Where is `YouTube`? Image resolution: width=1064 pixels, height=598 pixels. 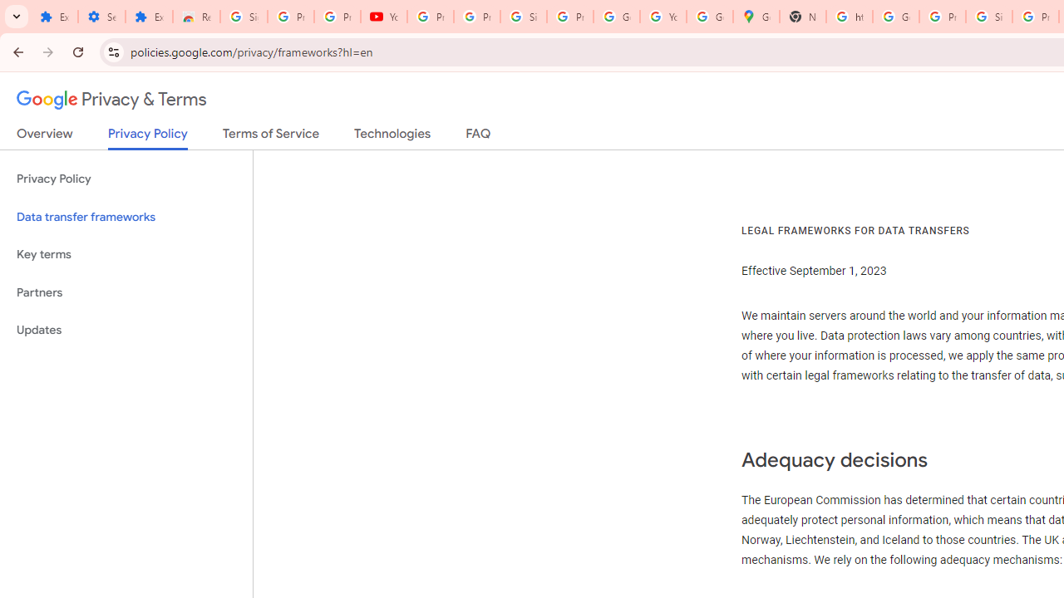
YouTube is located at coordinates (663, 17).